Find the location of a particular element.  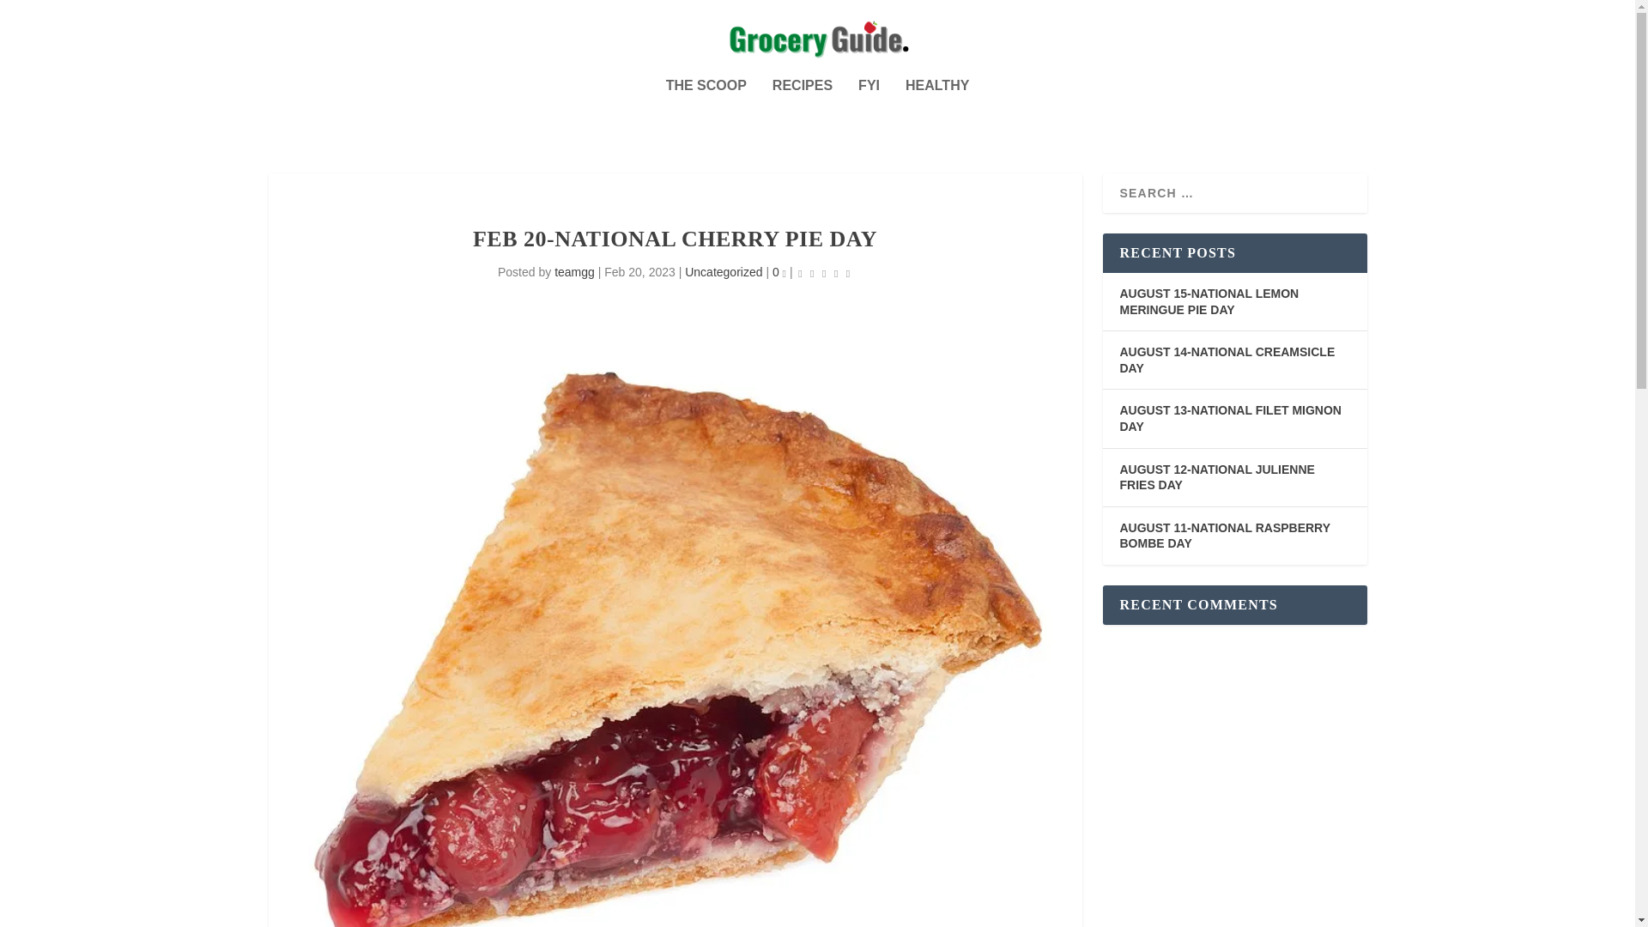

Posts by teamgg is located at coordinates (574, 271).